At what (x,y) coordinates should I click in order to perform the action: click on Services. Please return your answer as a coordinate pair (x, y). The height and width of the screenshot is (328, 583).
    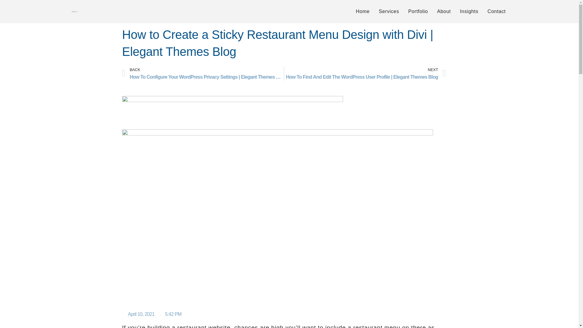
    Looking at the image, I should click on (389, 11).